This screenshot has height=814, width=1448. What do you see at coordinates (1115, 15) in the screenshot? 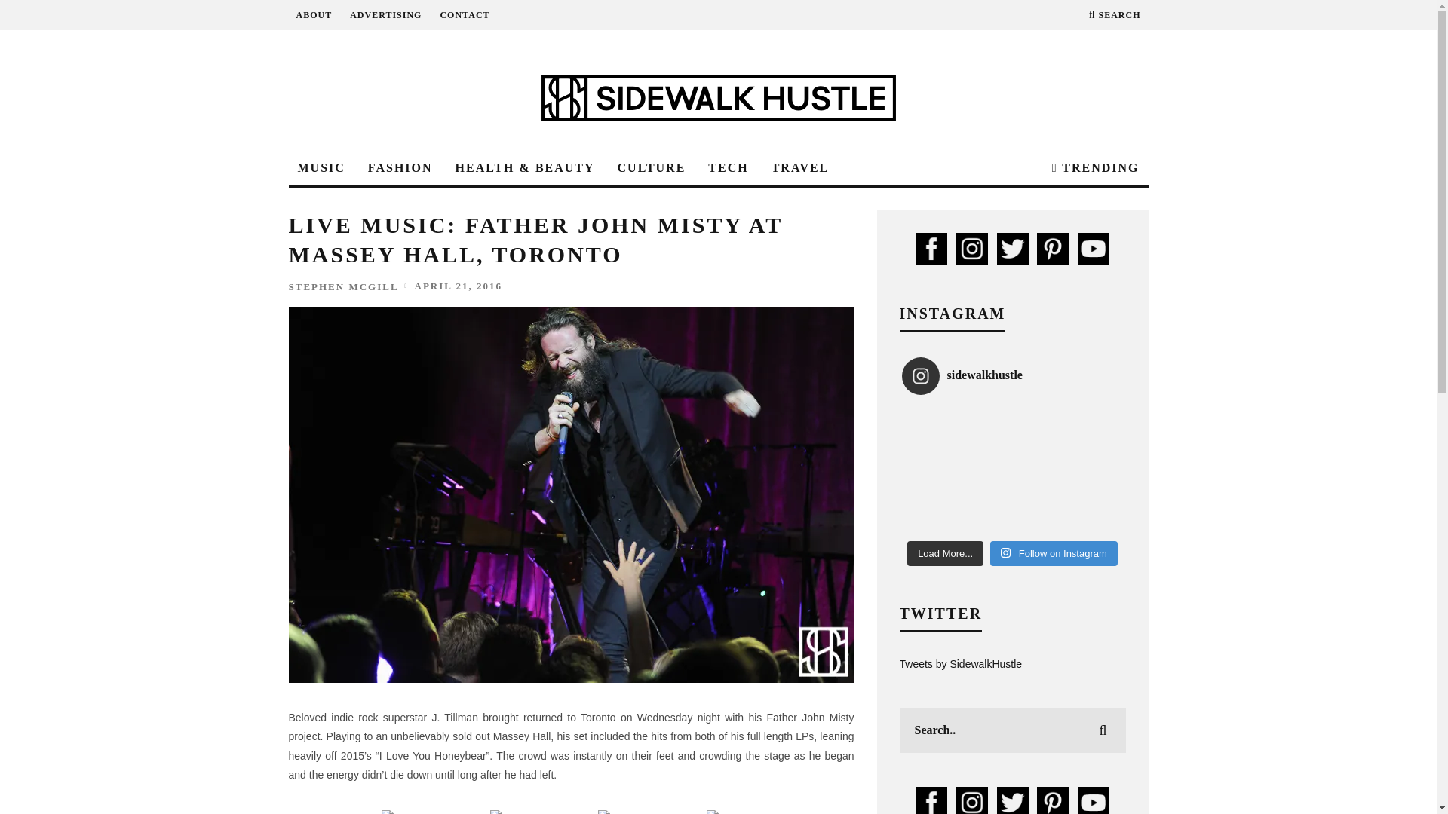
I see `SEARCH` at bounding box center [1115, 15].